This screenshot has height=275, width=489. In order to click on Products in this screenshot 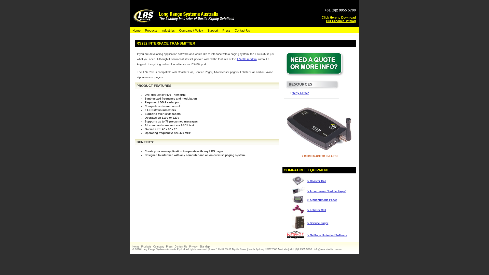, I will do `click(147, 246)`.